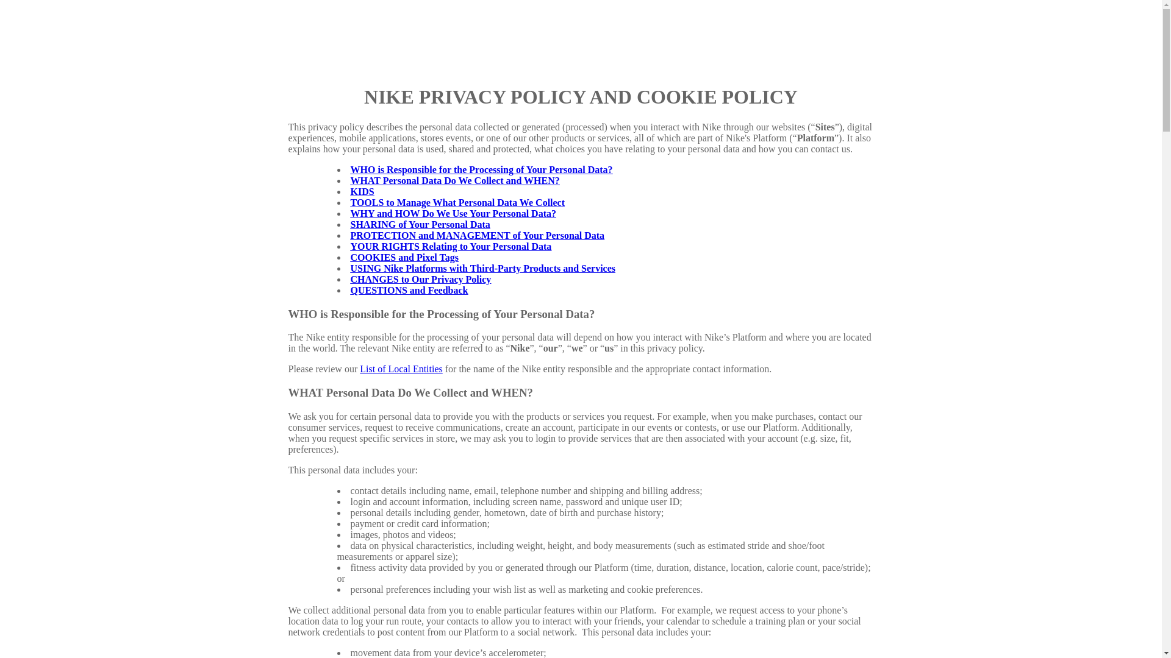 This screenshot has width=1171, height=658. What do you see at coordinates (362, 191) in the screenshot?
I see `KIDS` at bounding box center [362, 191].